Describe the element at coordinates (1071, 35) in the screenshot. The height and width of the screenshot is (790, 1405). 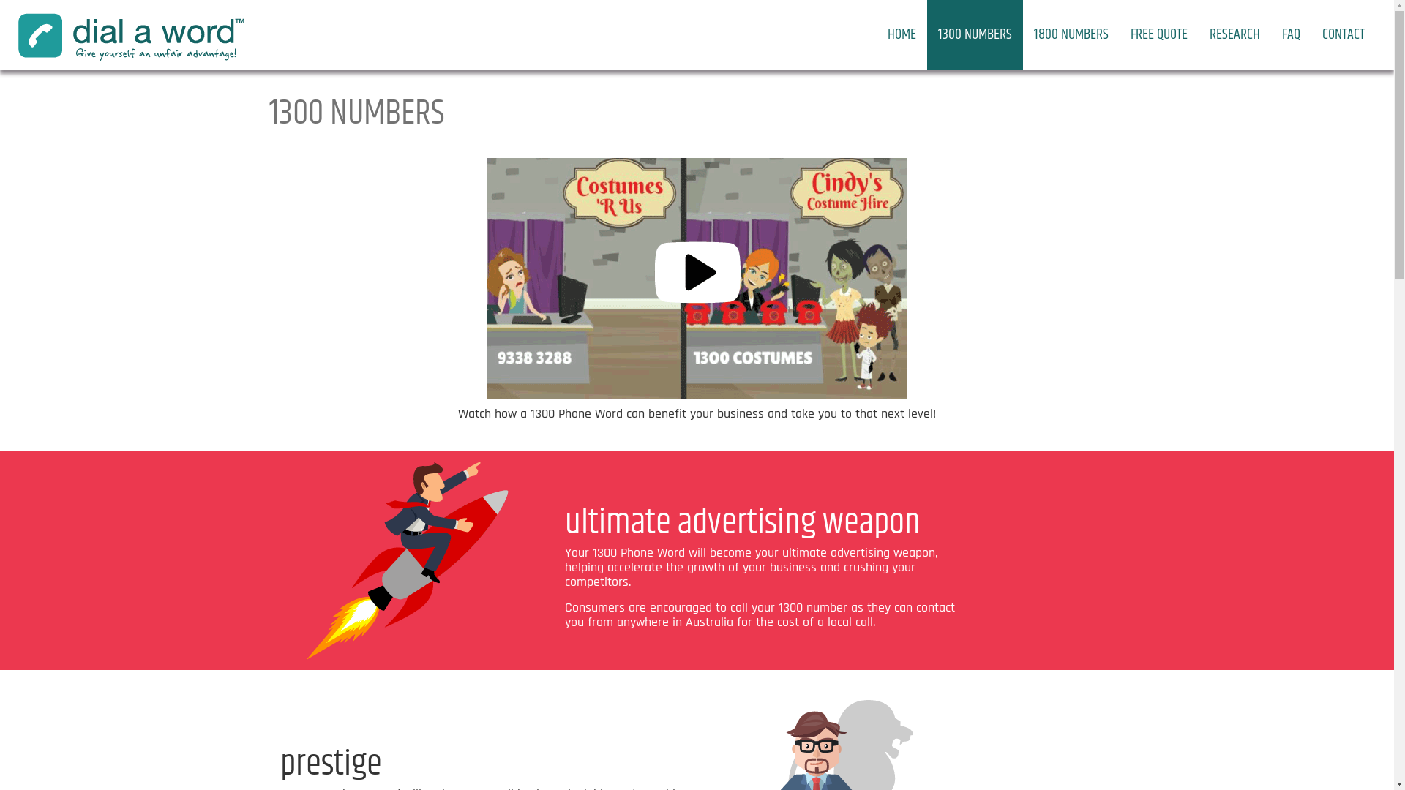
I see `1800 NUMBERS` at that location.